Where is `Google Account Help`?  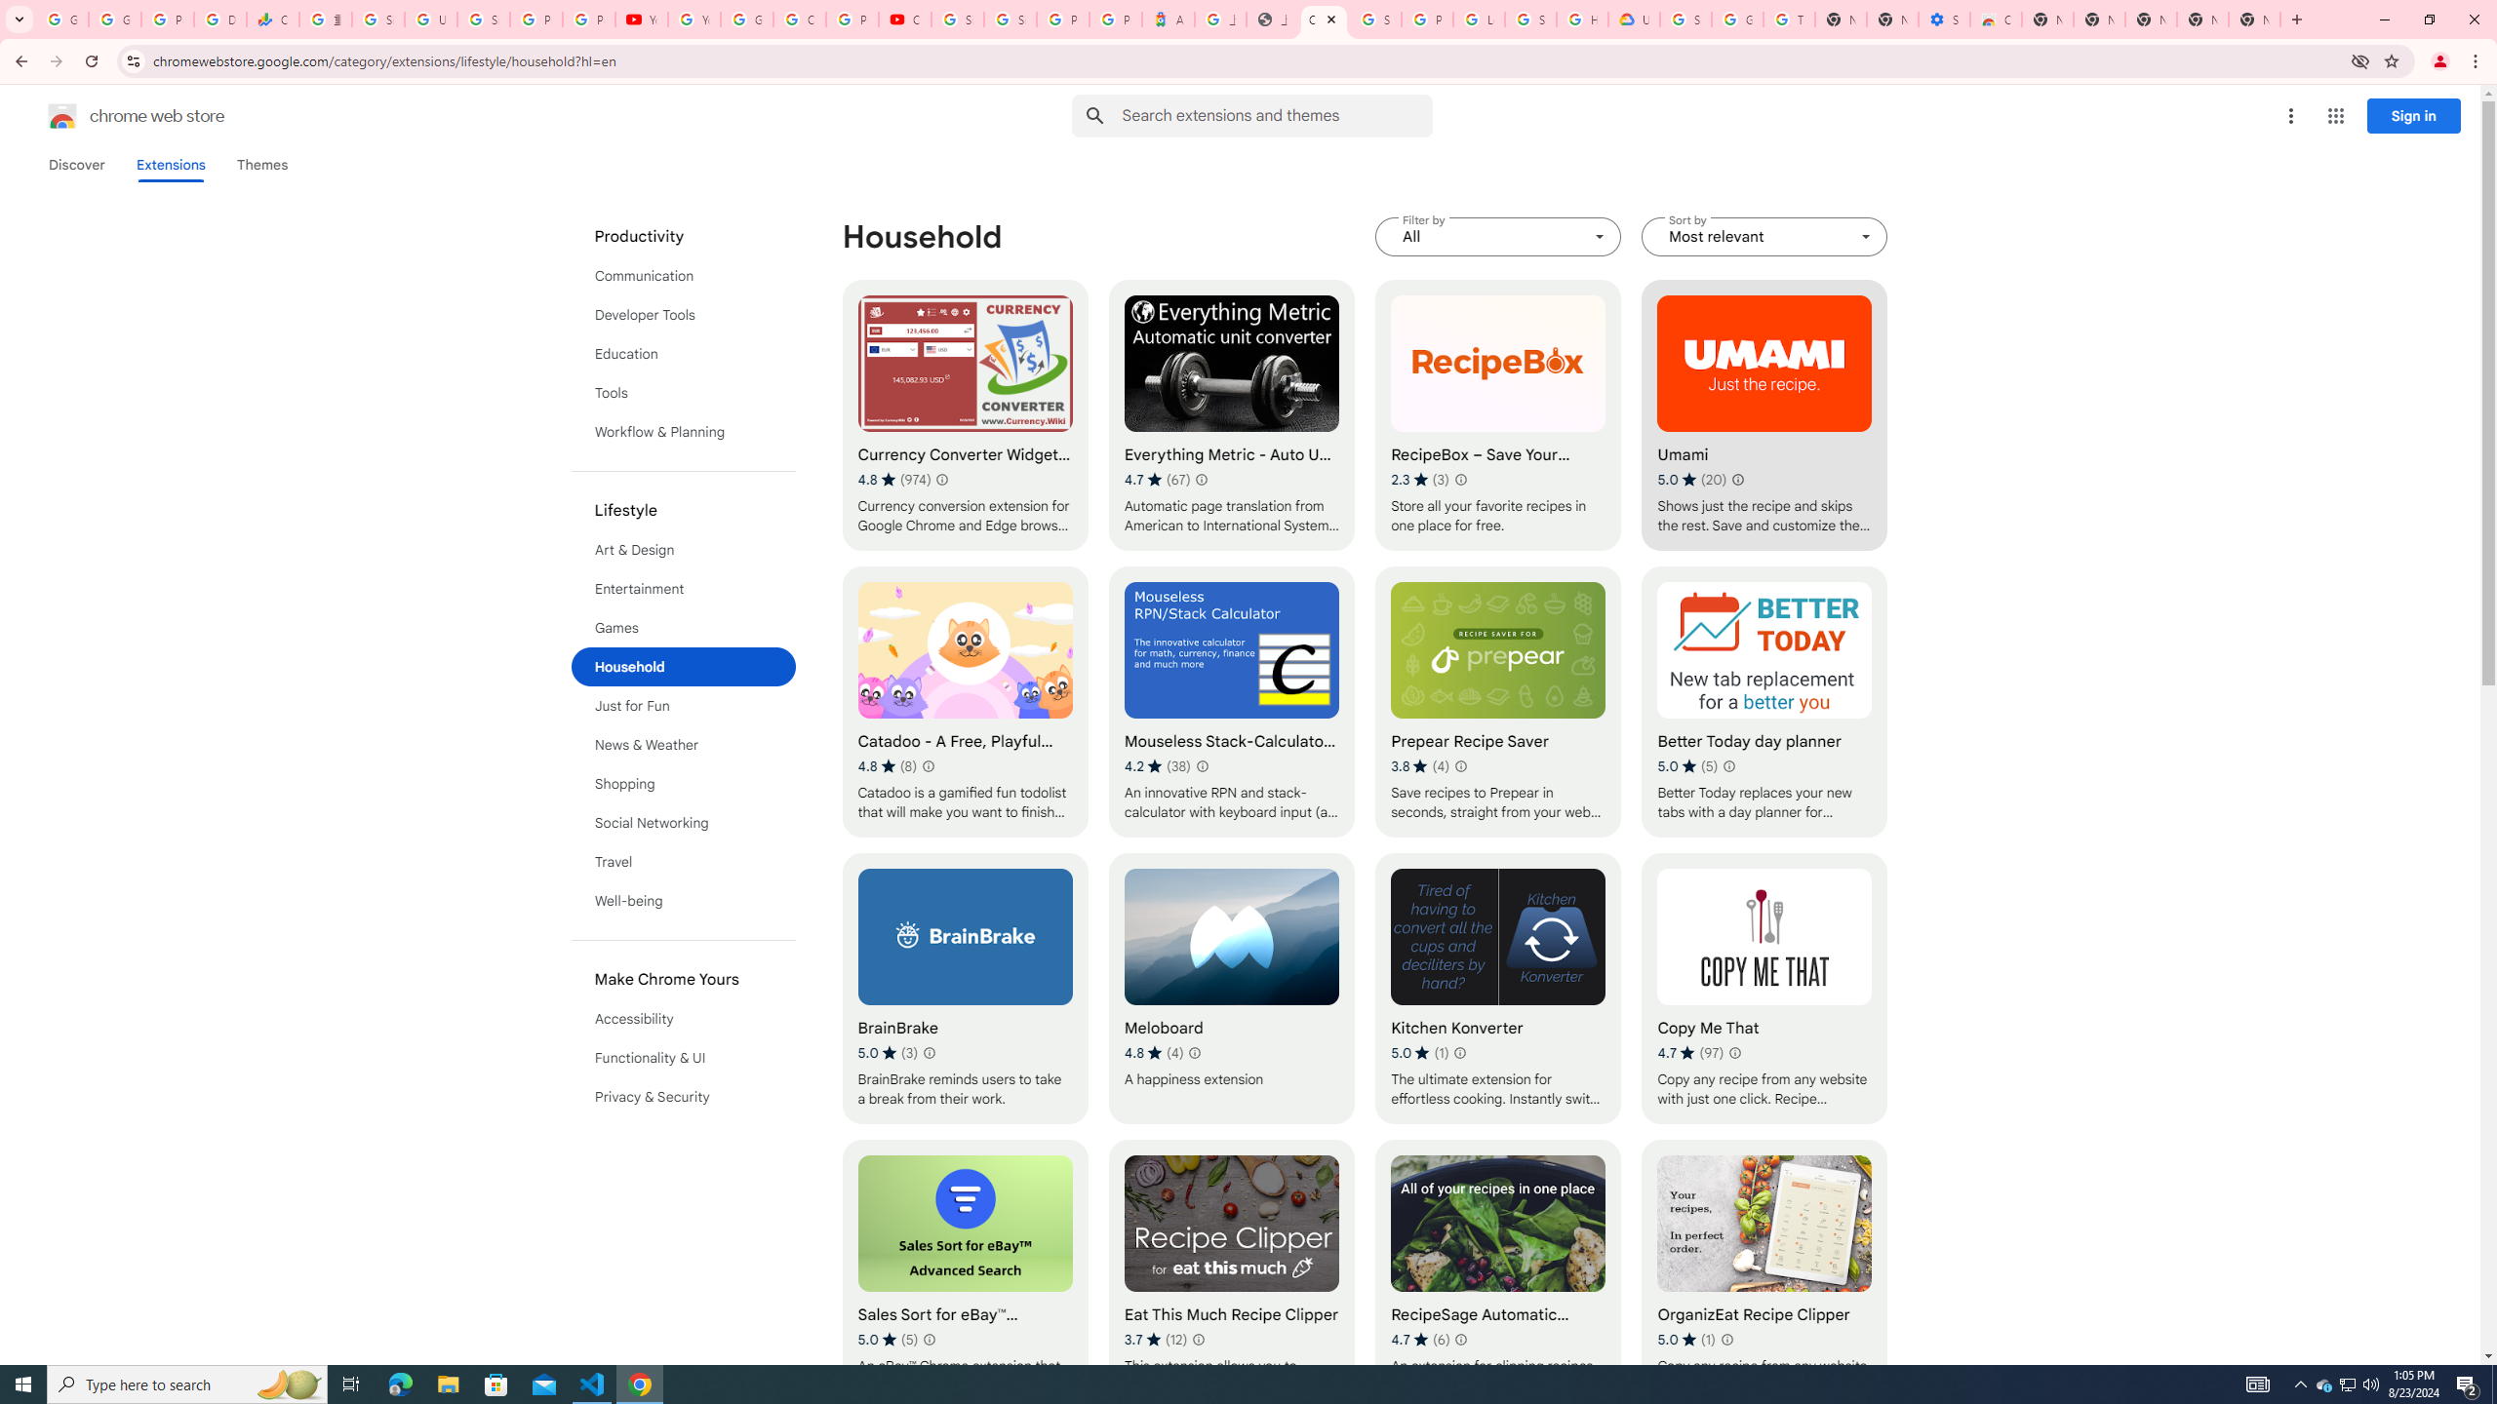 Google Account Help is located at coordinates (746, 19).